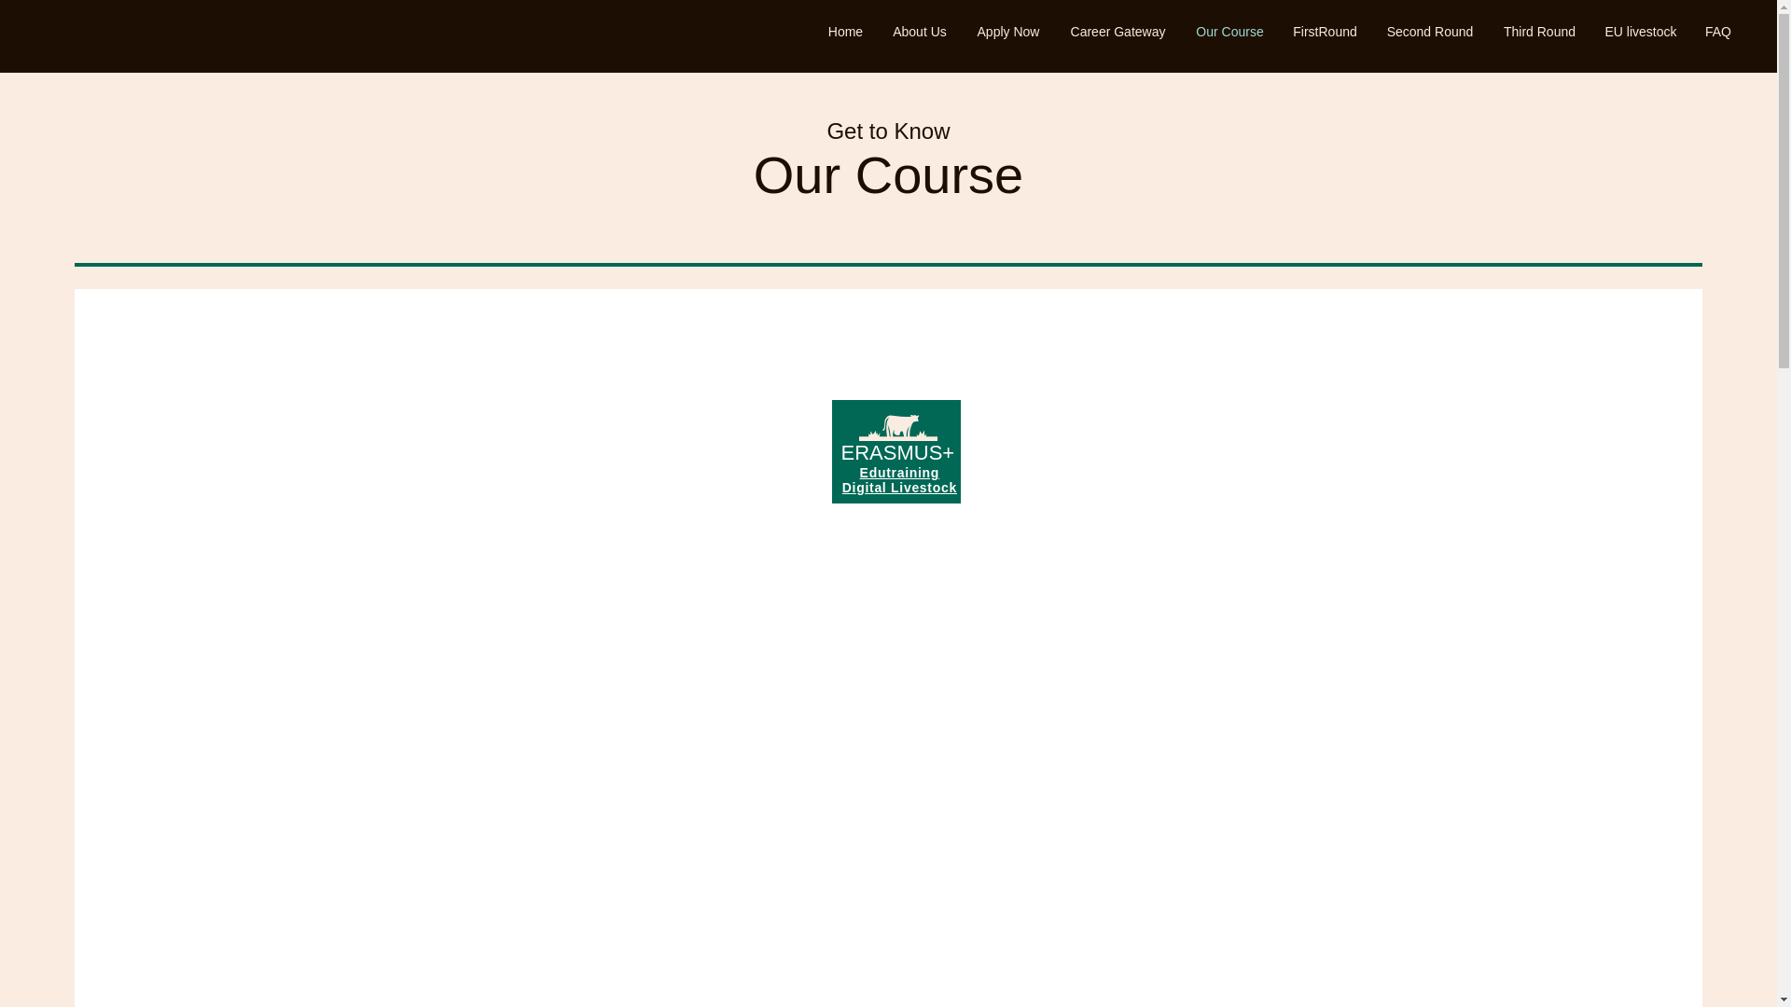 This screenshot has width=1791, height=1007. Describe the element at coordinates (1429, 32) in the screenshot. I see `Second Round` at that location.